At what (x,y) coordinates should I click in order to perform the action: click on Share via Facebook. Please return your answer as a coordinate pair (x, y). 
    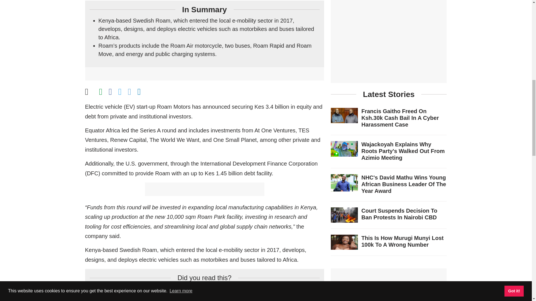
    Looking at the image, I should click on (110, 92).